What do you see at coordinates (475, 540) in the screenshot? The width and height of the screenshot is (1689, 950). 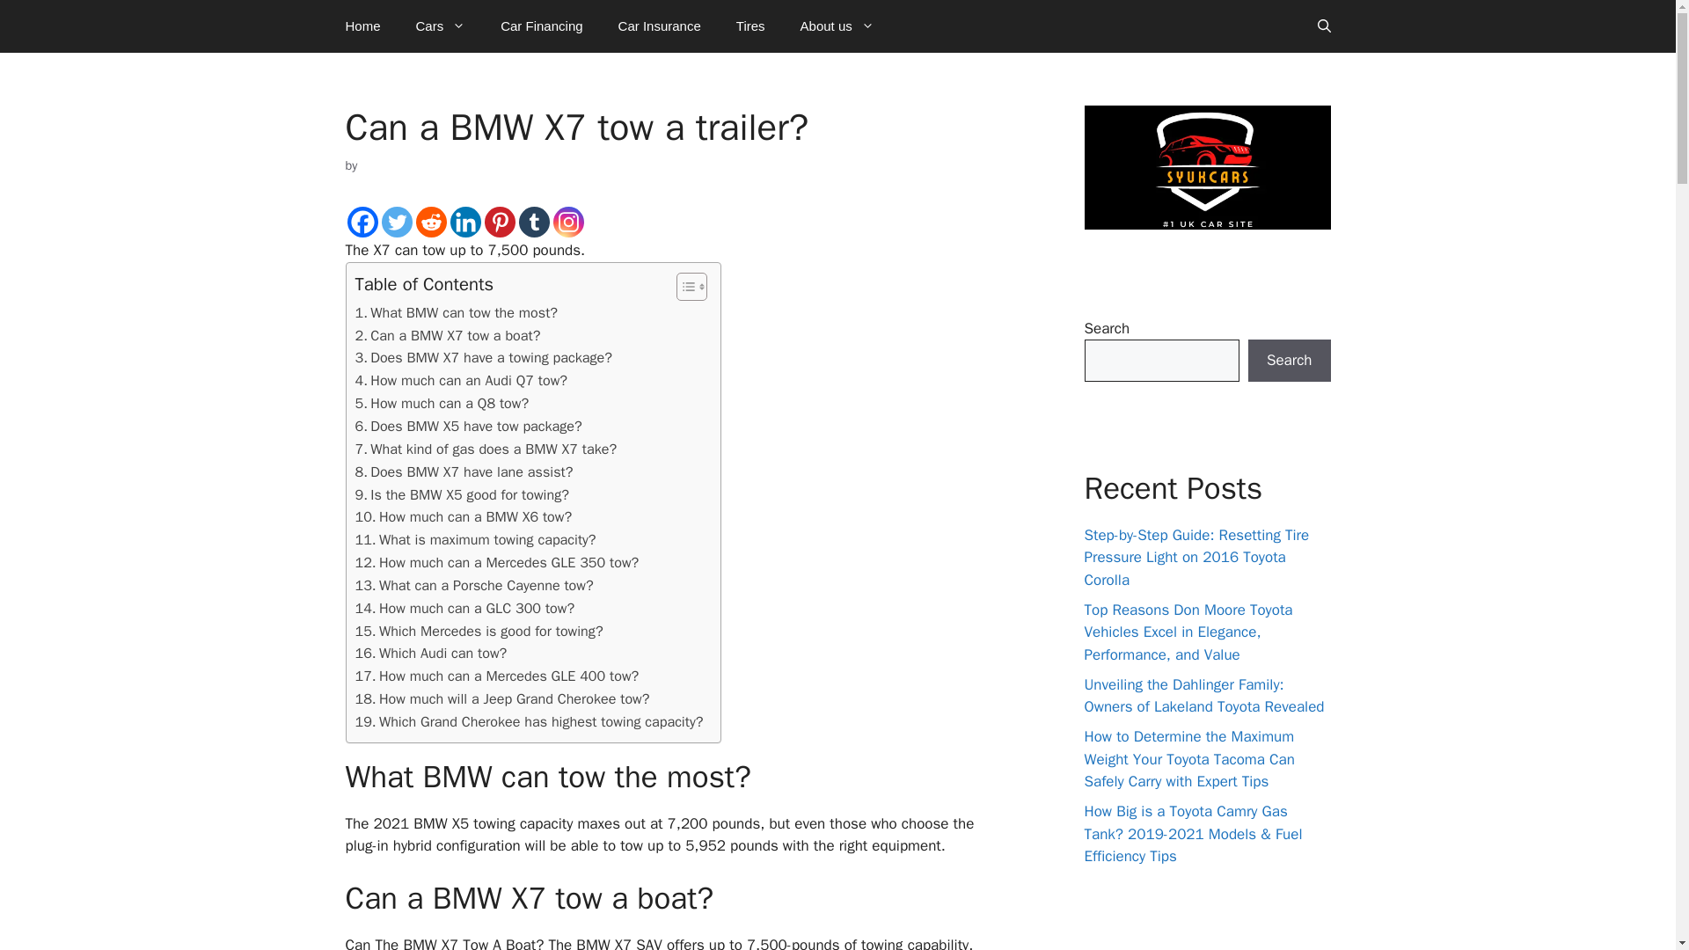 I see `What is maximum towing capacity?` at bounding box center [475, 540].